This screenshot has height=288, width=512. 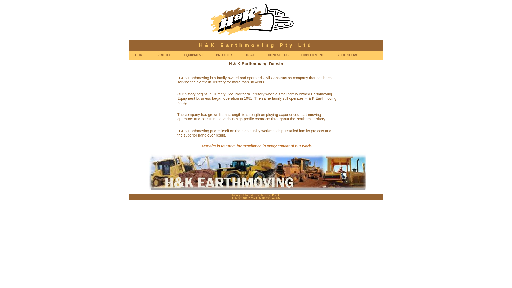 What do you see at coordinates (140, 55) in the screenshot?
I see `HOME` at bounding box center [140, 55].